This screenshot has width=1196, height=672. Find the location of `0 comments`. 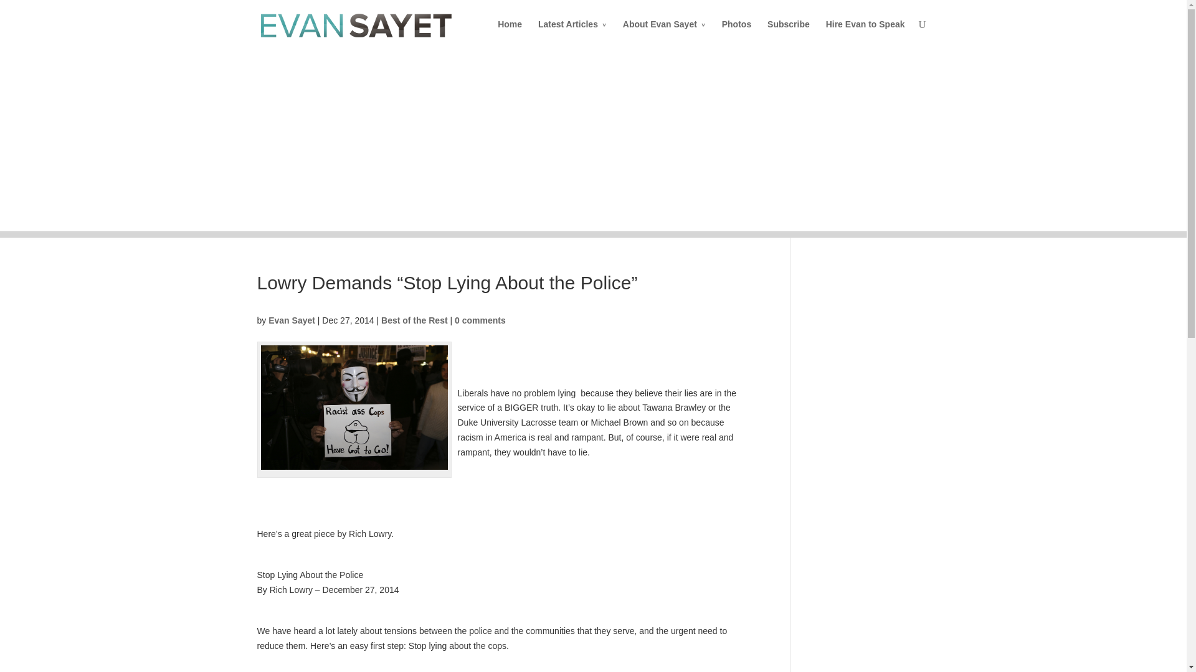

0 comments is located at coordinates (480, 320).